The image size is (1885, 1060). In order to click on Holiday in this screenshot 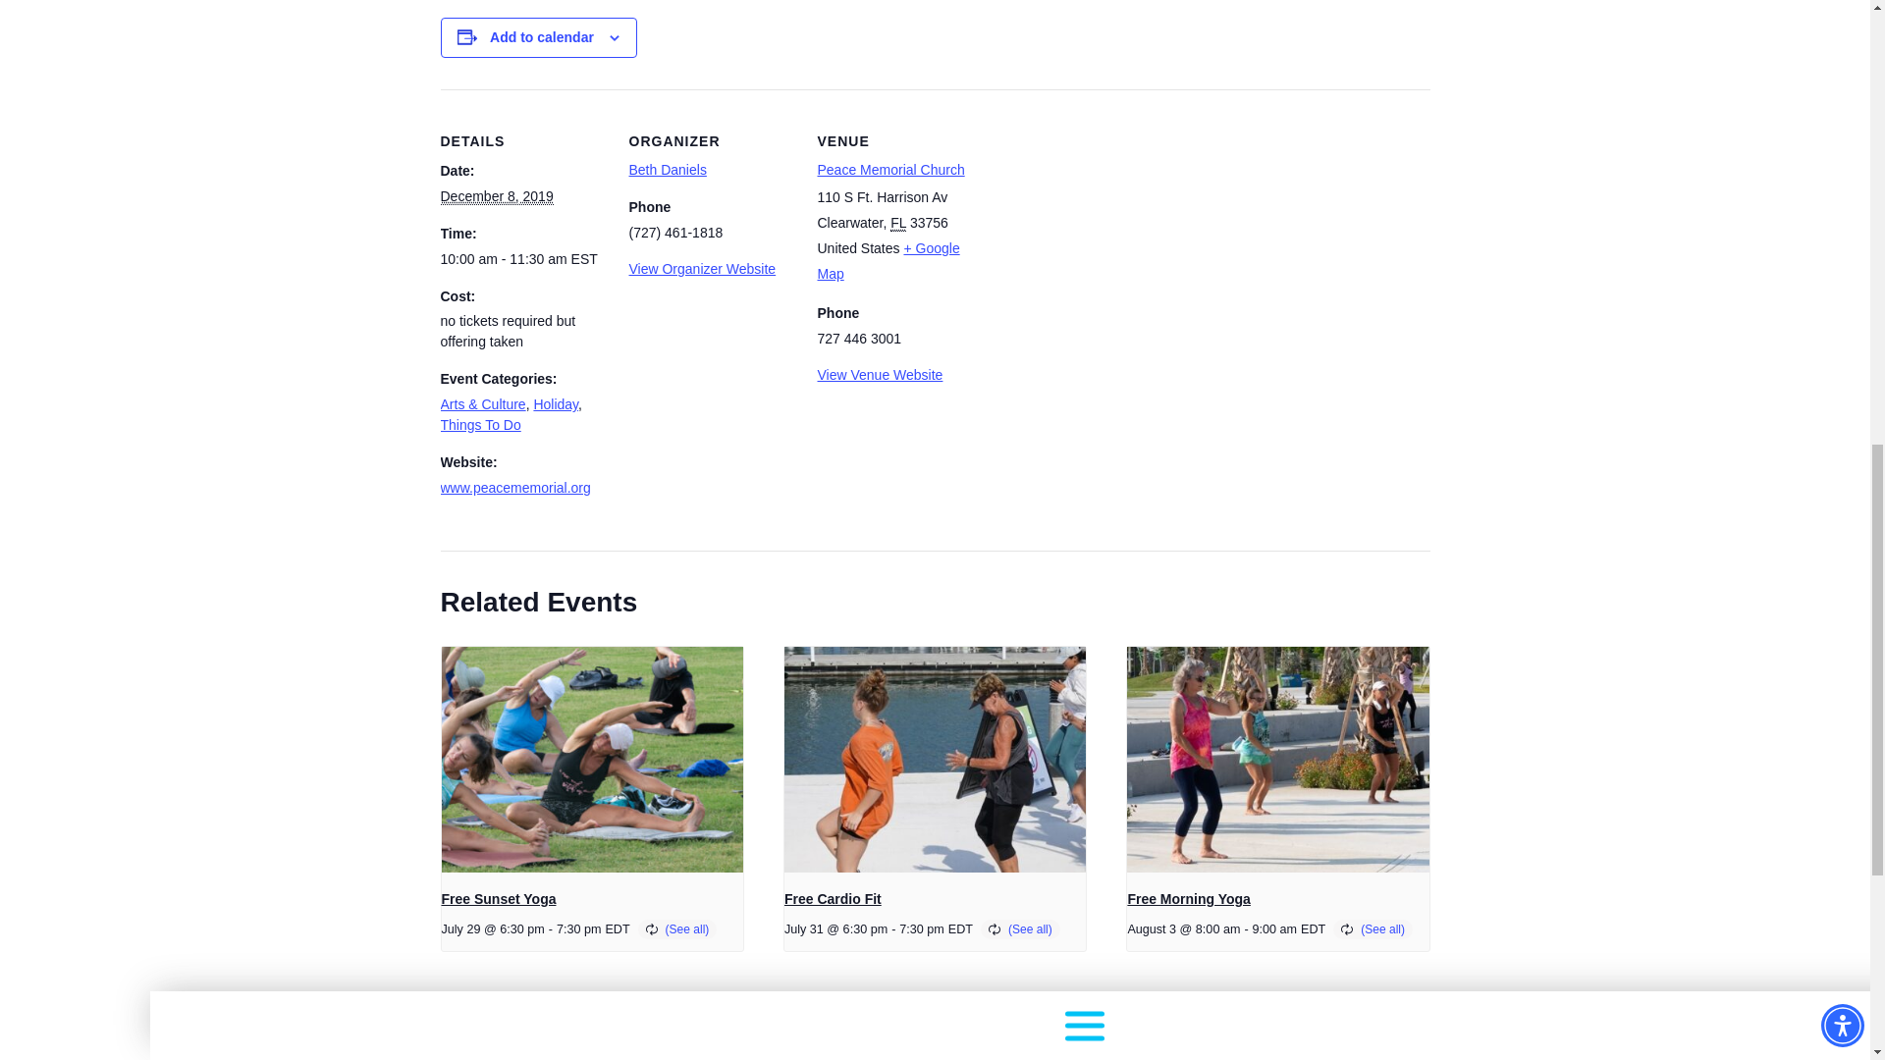, I will do `click(556, 404)`.